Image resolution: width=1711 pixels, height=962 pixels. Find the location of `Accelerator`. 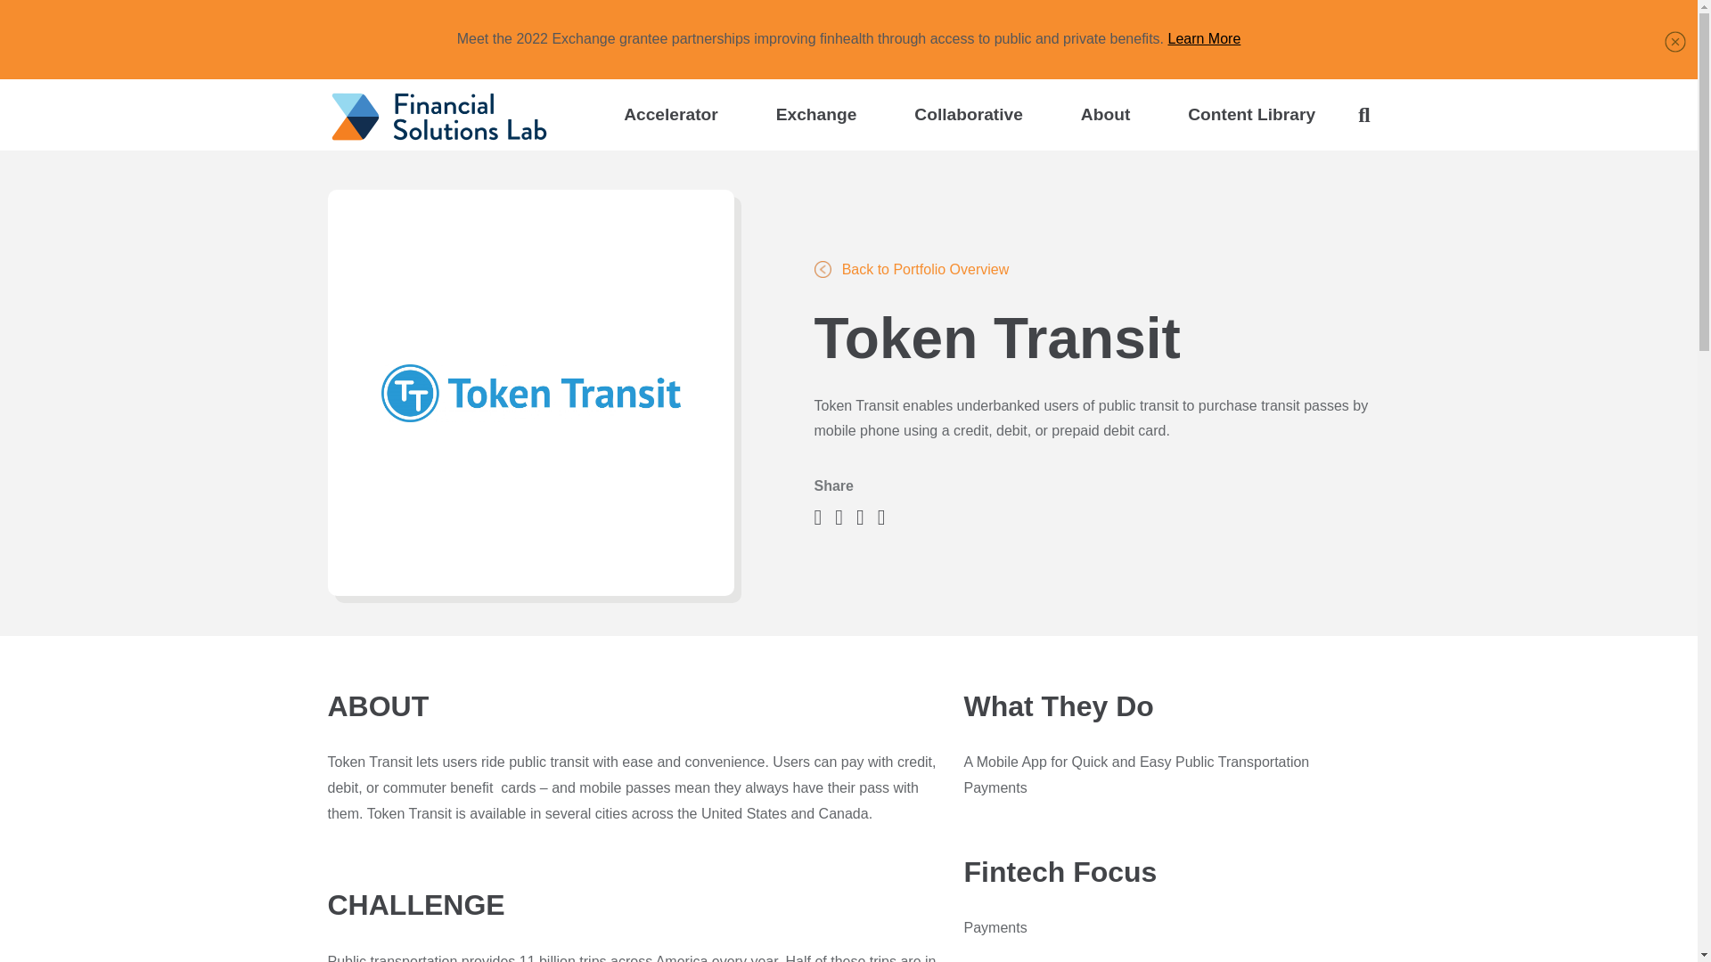

Accelerator is located at coordinates (670, 114).